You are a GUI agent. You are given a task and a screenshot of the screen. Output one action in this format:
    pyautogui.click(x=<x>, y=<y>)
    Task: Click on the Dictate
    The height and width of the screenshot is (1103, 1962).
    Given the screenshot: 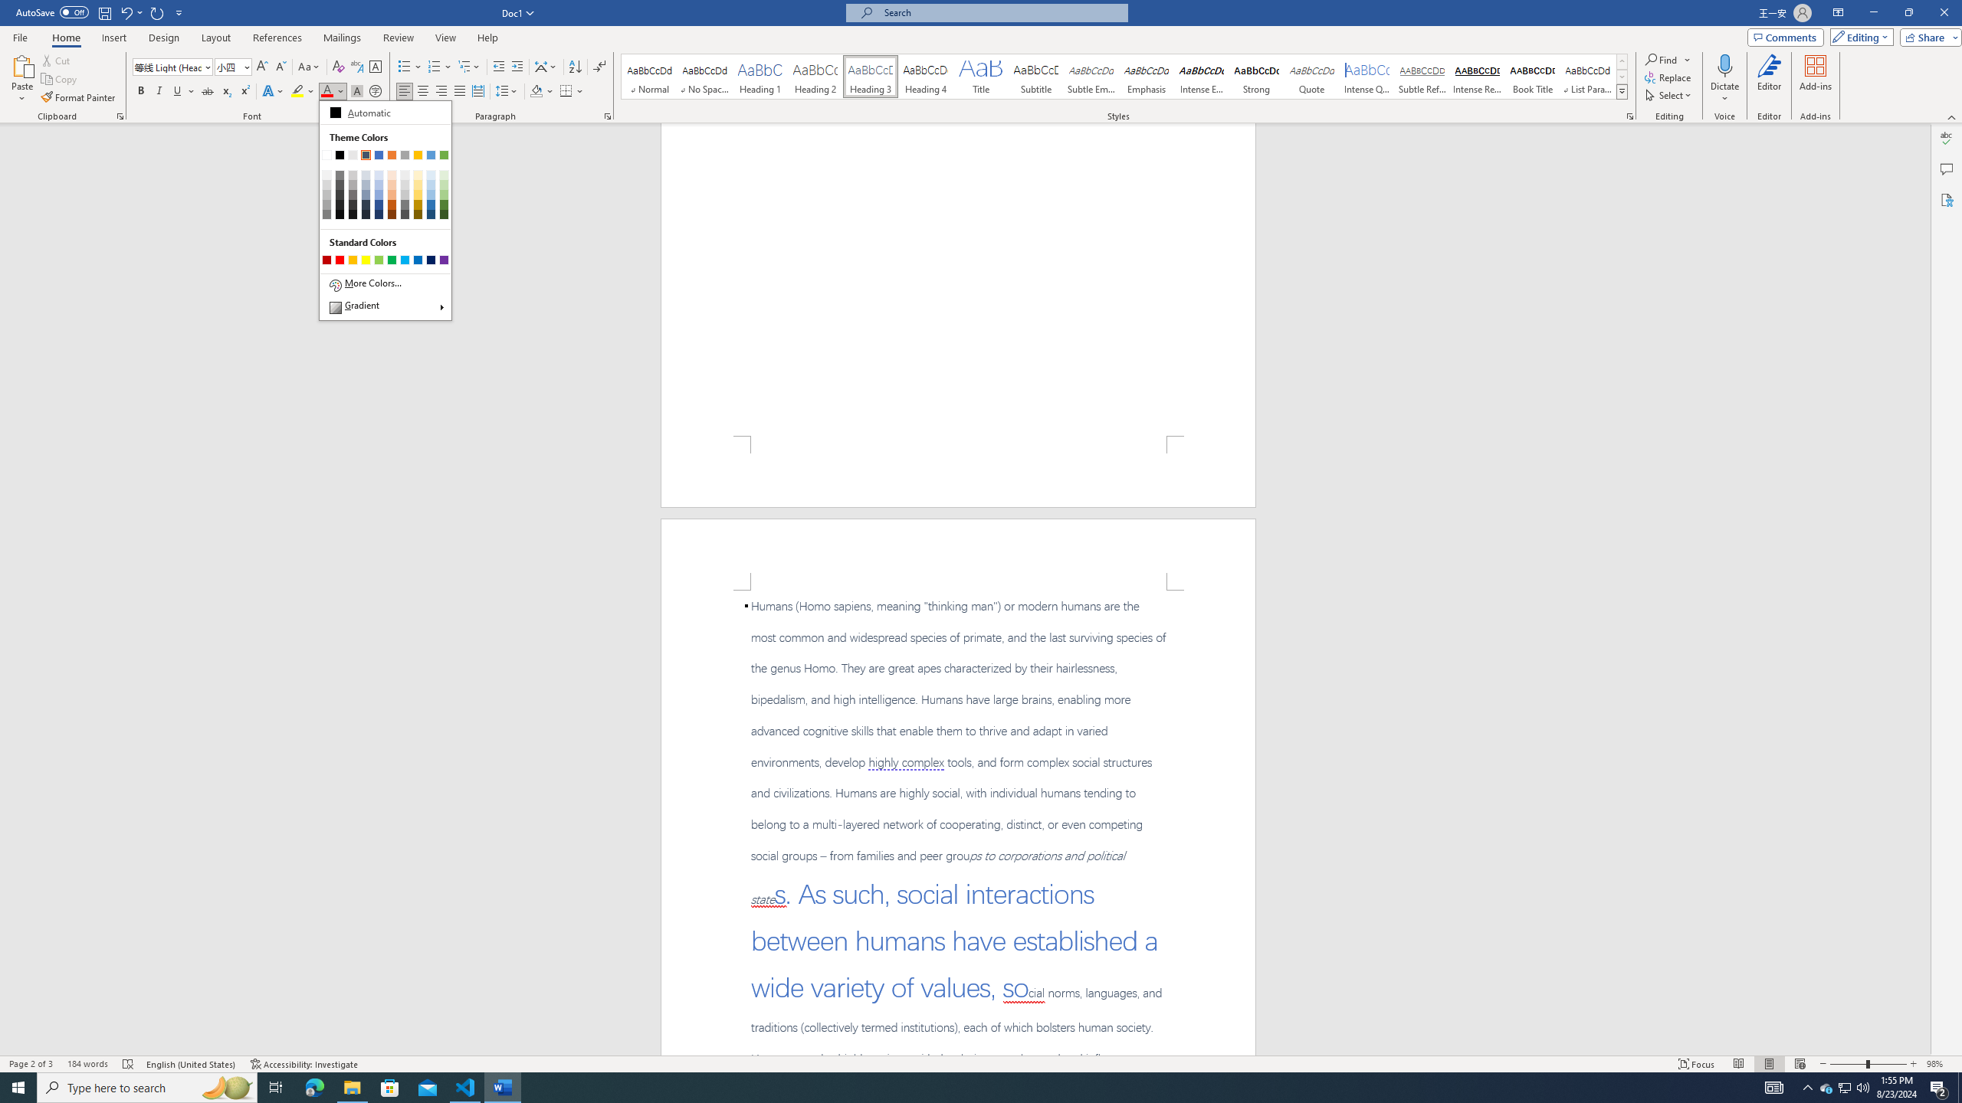 What is the action you would take?
    pyautogui.click(x=1725, y=79)
    